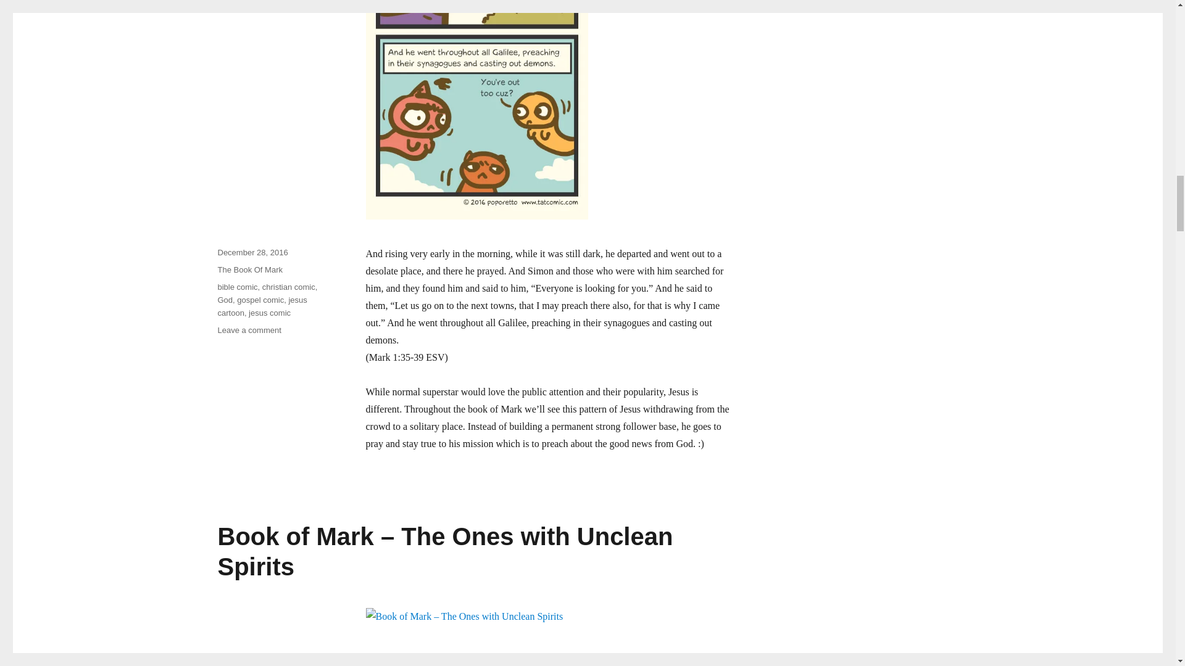 This screenshot has width=1185, height=666. I want to click on jesus comic, so click(269, 313).